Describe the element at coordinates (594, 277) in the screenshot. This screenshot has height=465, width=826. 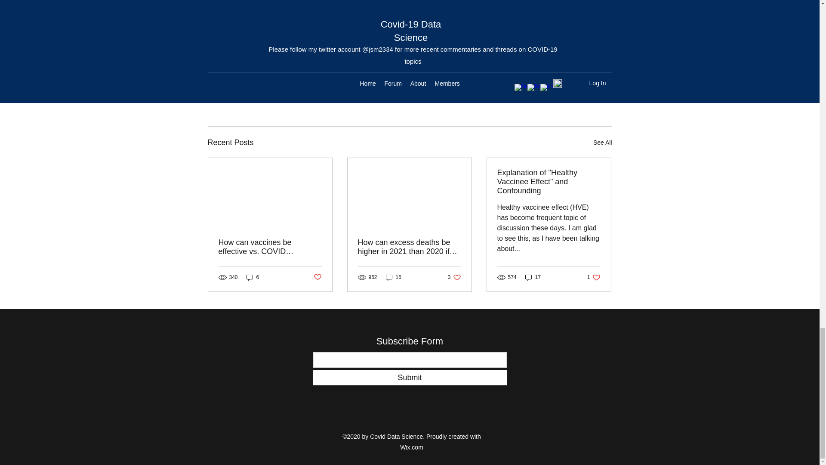
I see `6` at that location.